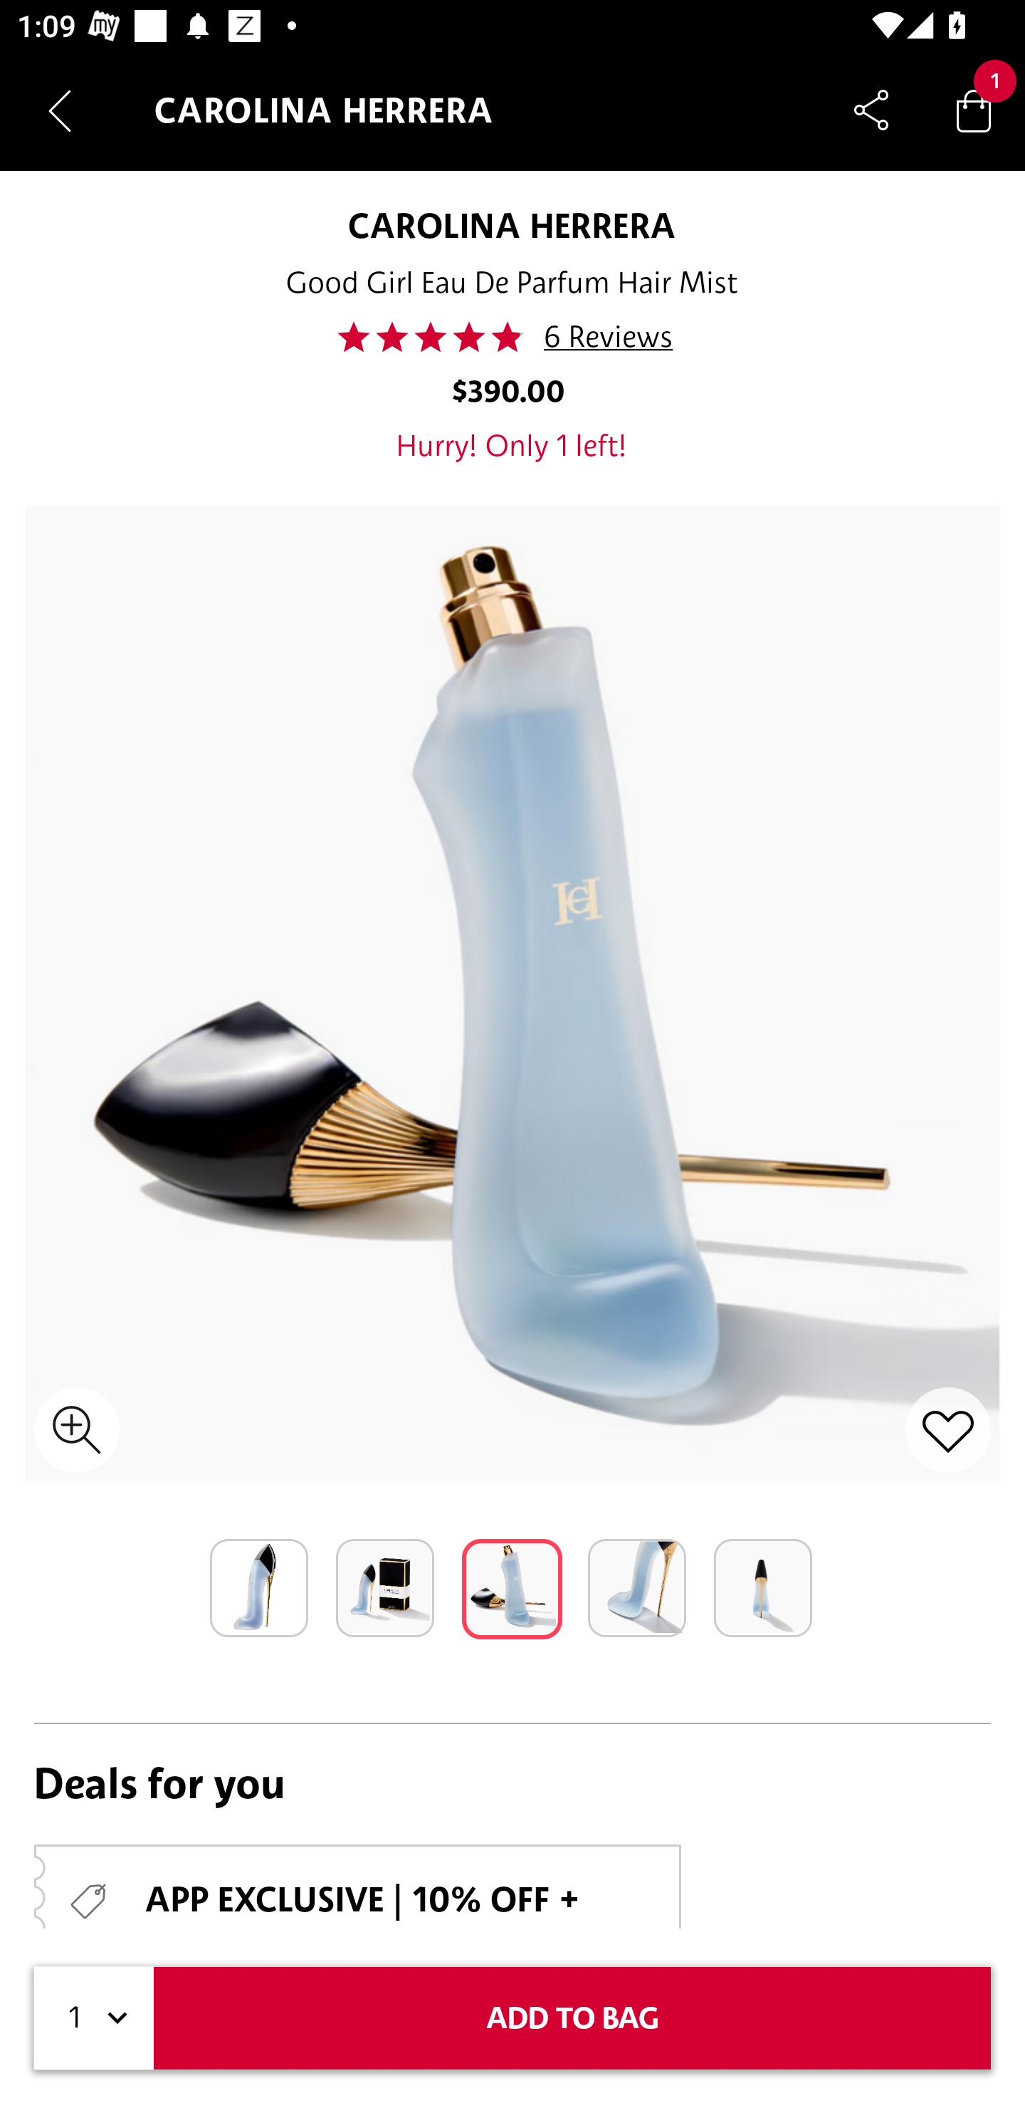  Describe the element at coordinates (60, 110) in the screenshot. I see `Navigate up` at that location.